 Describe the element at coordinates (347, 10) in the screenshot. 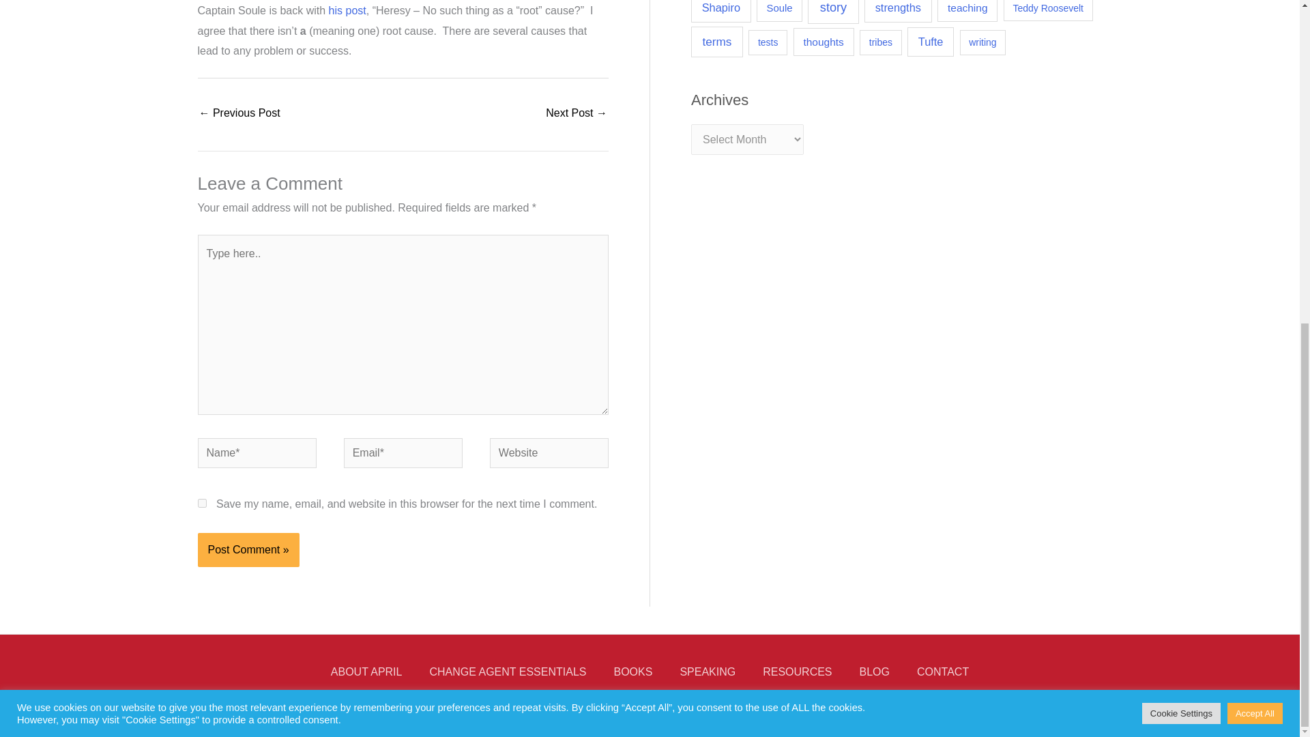

I see `his post` at that location.